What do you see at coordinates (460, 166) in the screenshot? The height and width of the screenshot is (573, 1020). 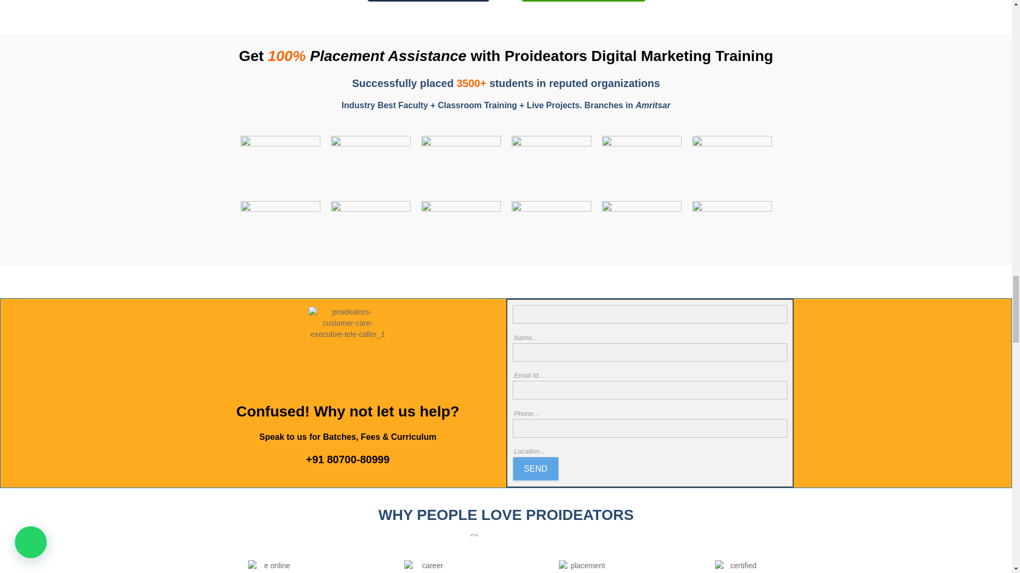 I see `Batch Images` at bounding box center [460, 166].